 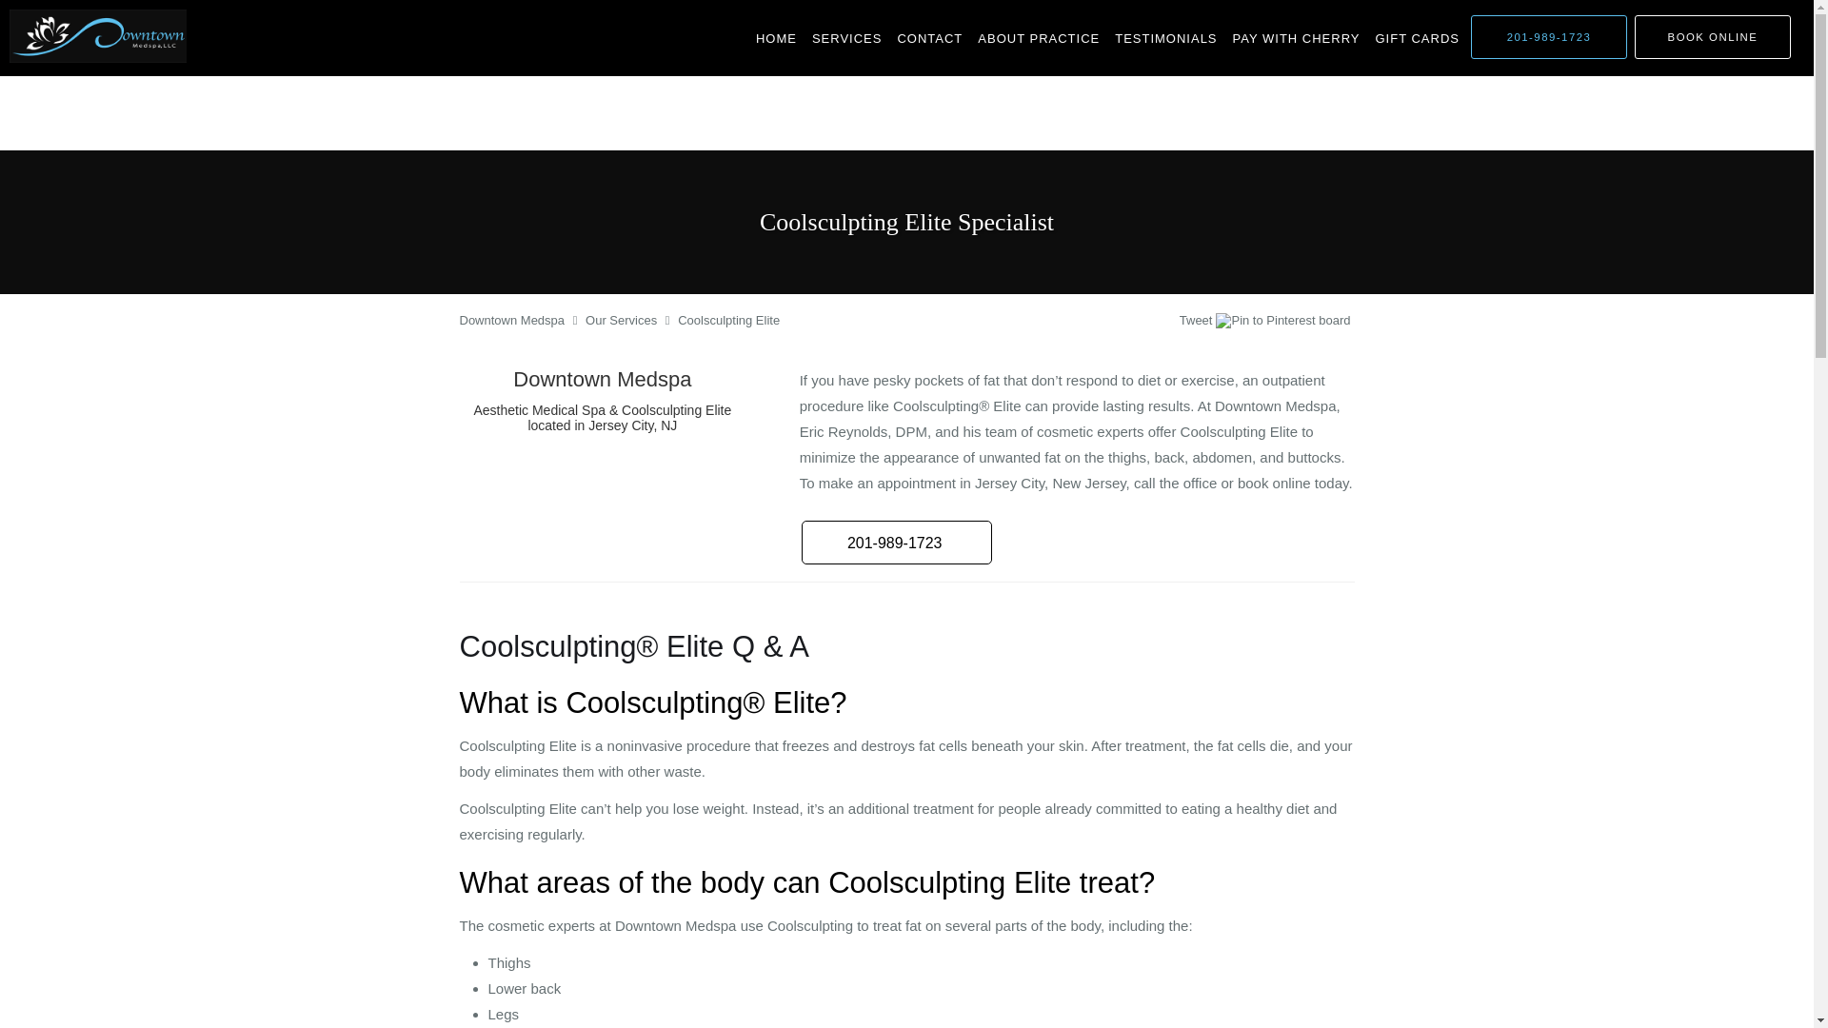 I want to click on SERVICES, so click(x=847, y=38).